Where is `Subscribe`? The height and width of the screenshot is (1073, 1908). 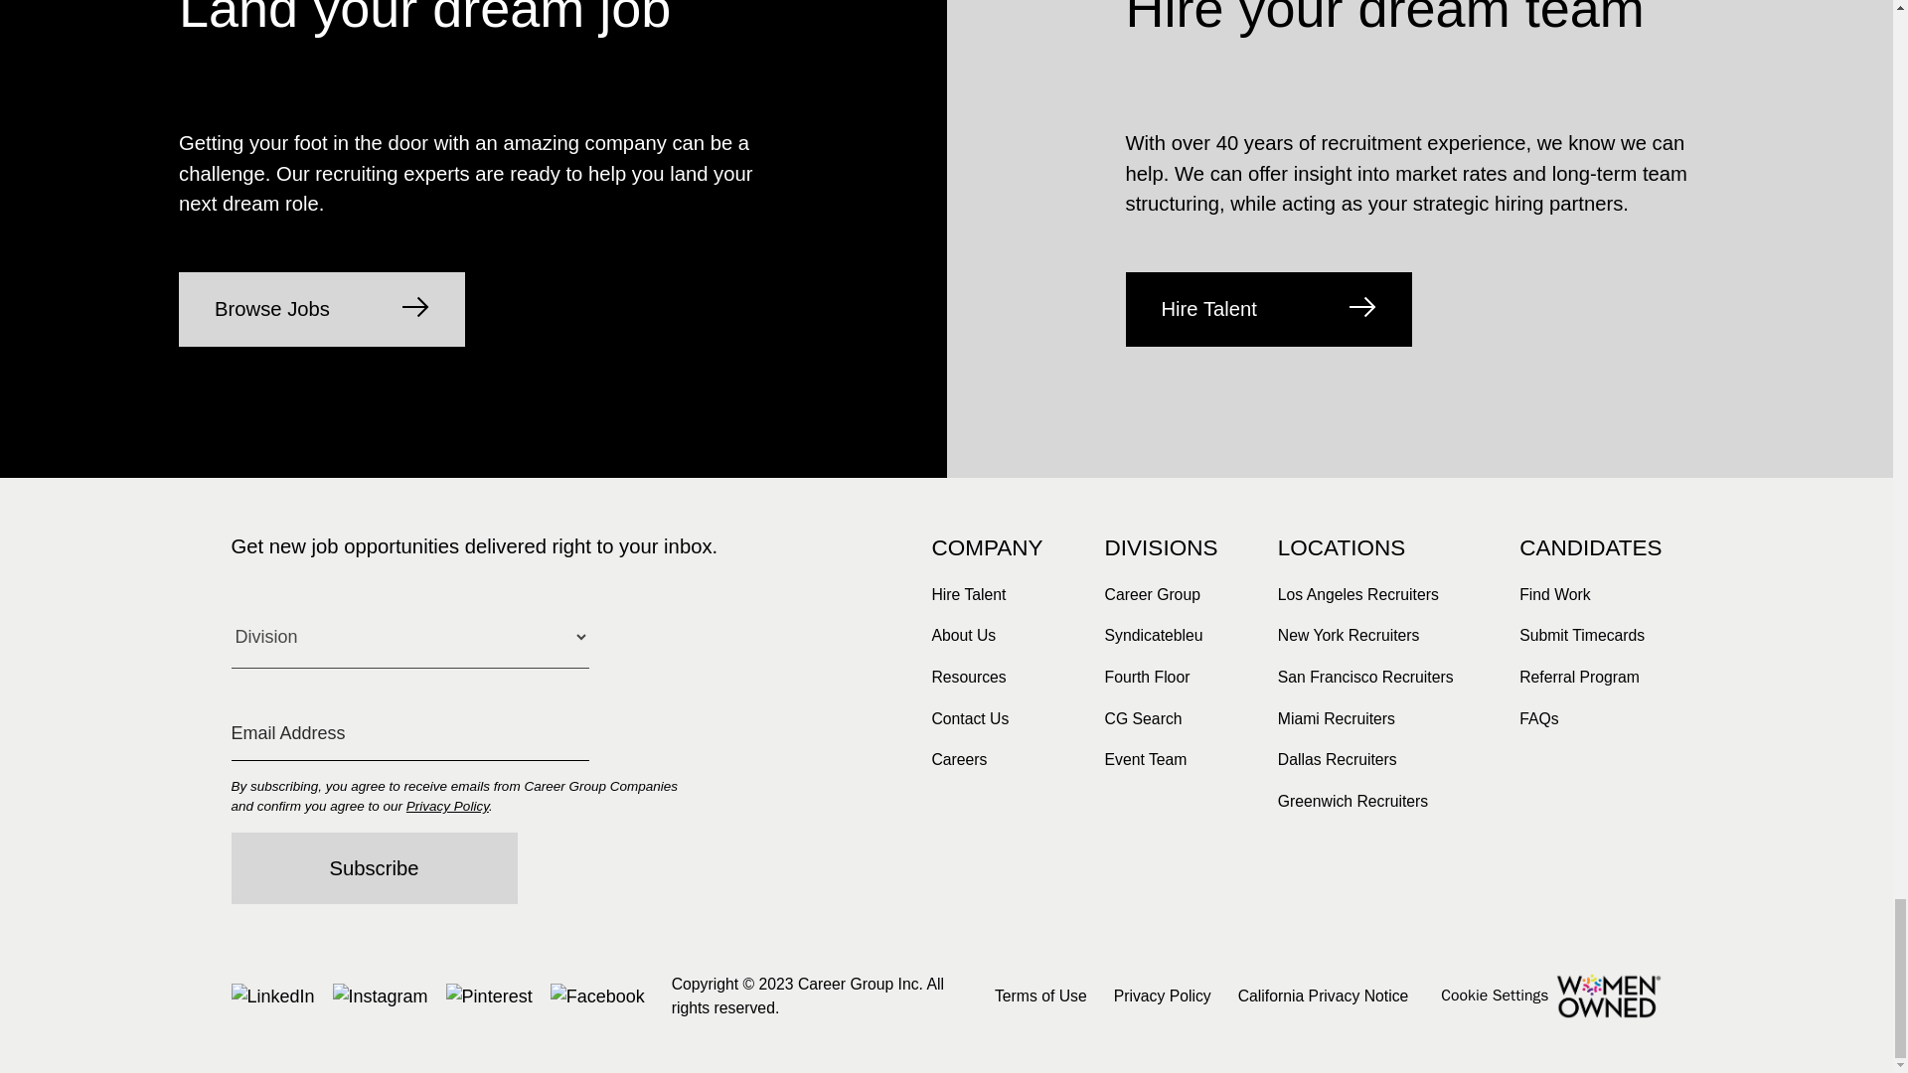
Subscribe is located at coordinates (374, 868).